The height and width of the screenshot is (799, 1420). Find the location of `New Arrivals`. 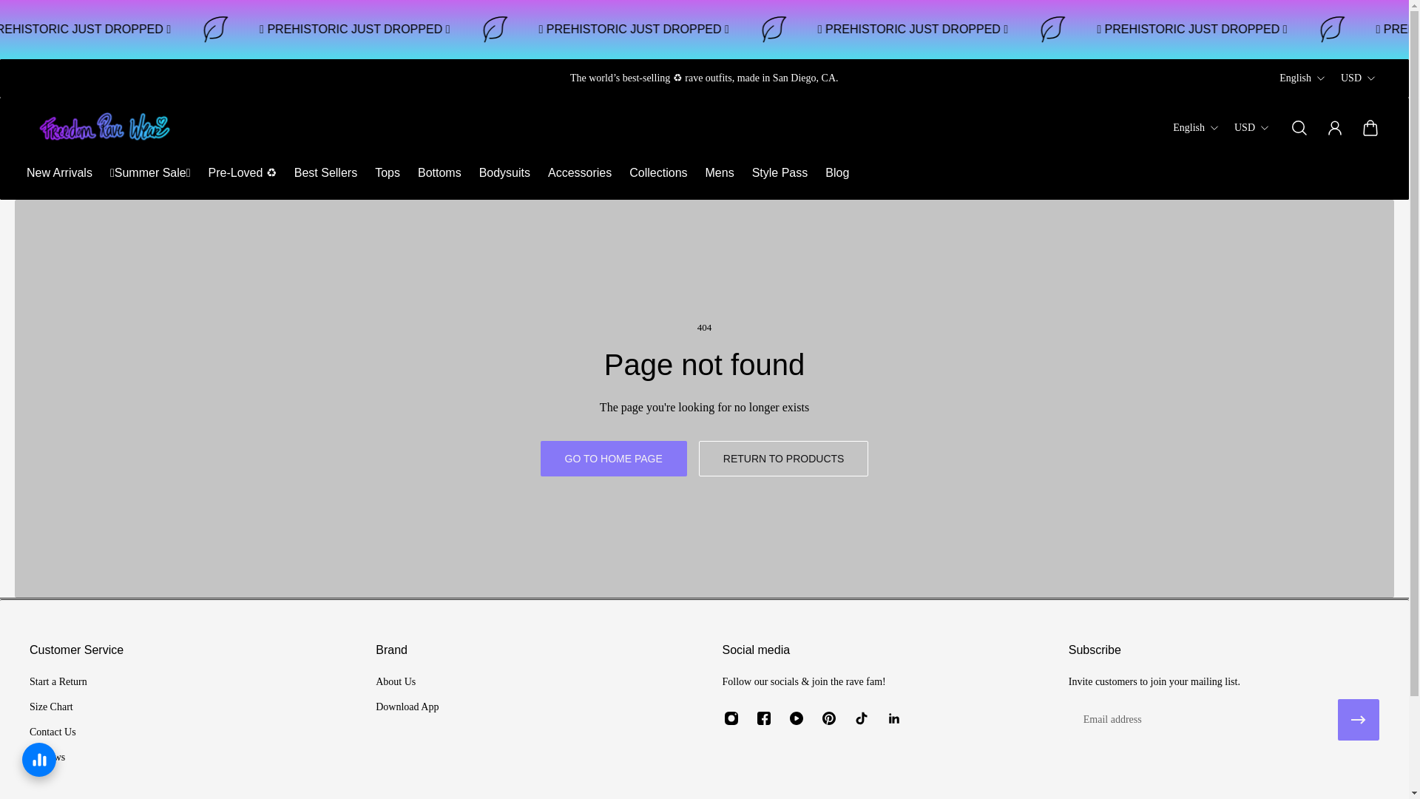

New Arrivals is located at coordinates (59, 173).